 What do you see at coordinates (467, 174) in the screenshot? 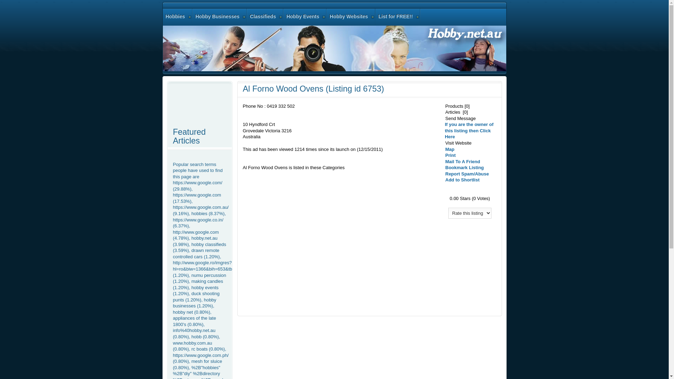
I see `Report Spam/Abuse` at bounding box center [467, 174].